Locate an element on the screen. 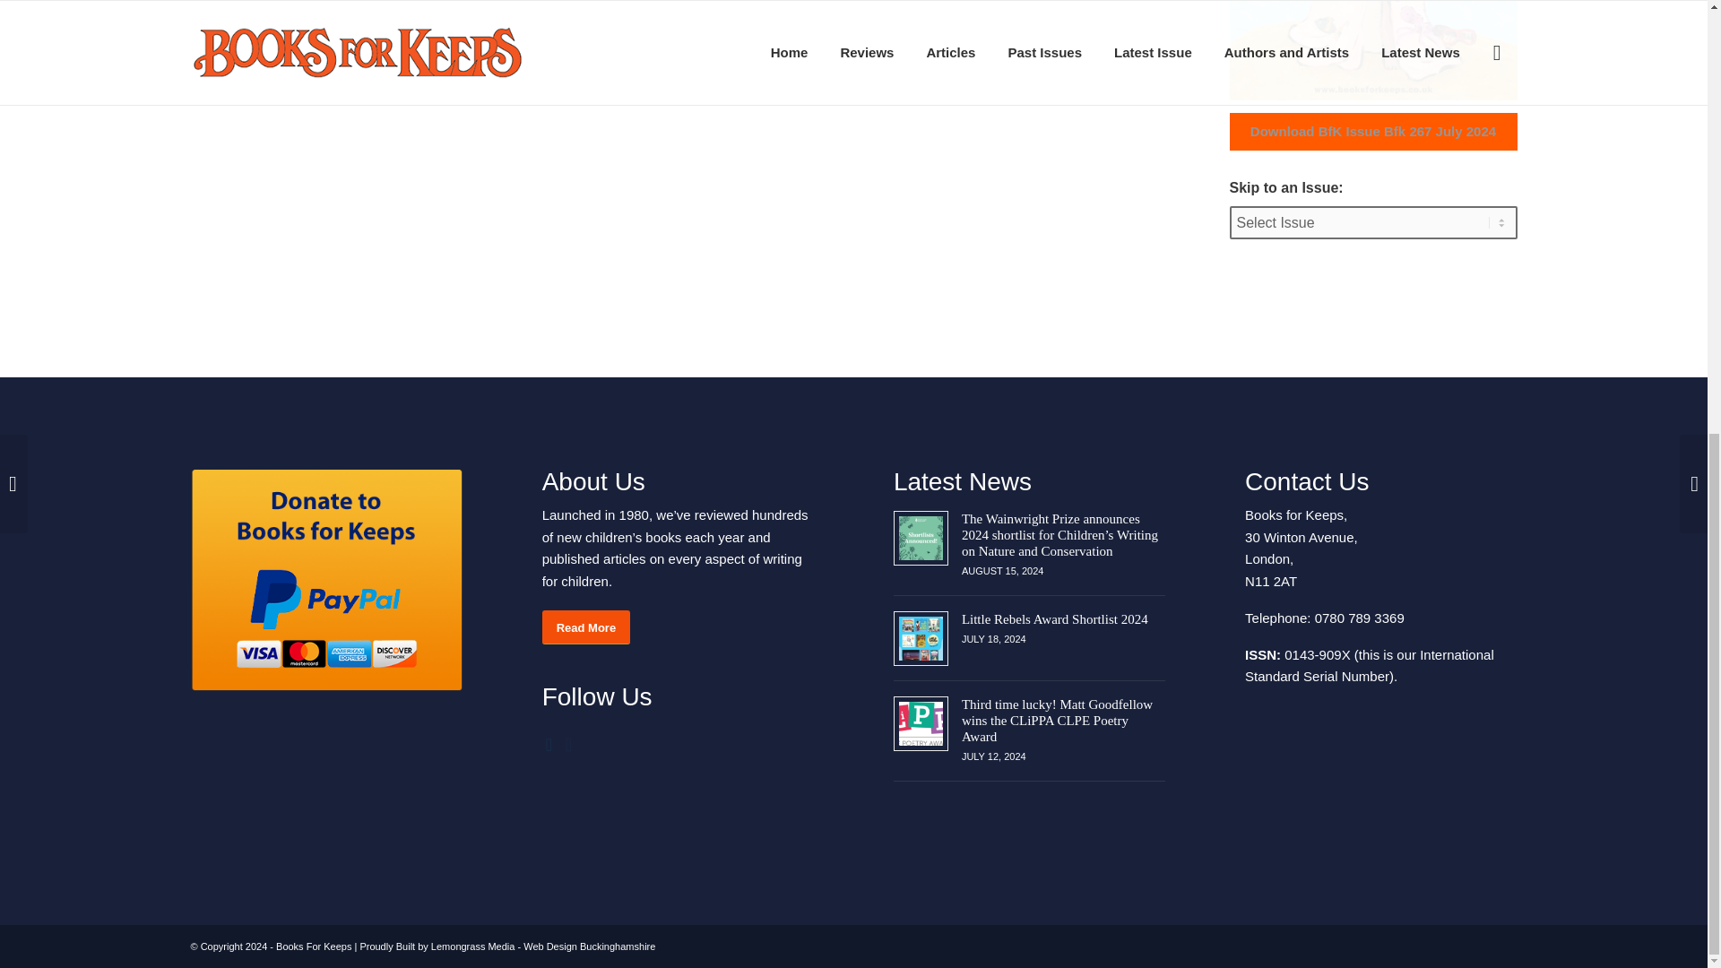 The image size is (1721, 968). Download BfK Issue Bfk 267 July 2024 is located at coordinates (1373, 132).